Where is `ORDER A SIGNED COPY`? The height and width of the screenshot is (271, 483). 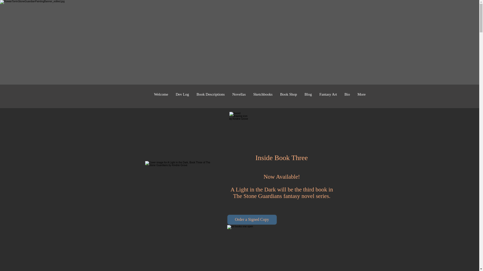 ORDER A SIGNED COPY is located at coordinates (237, 192).